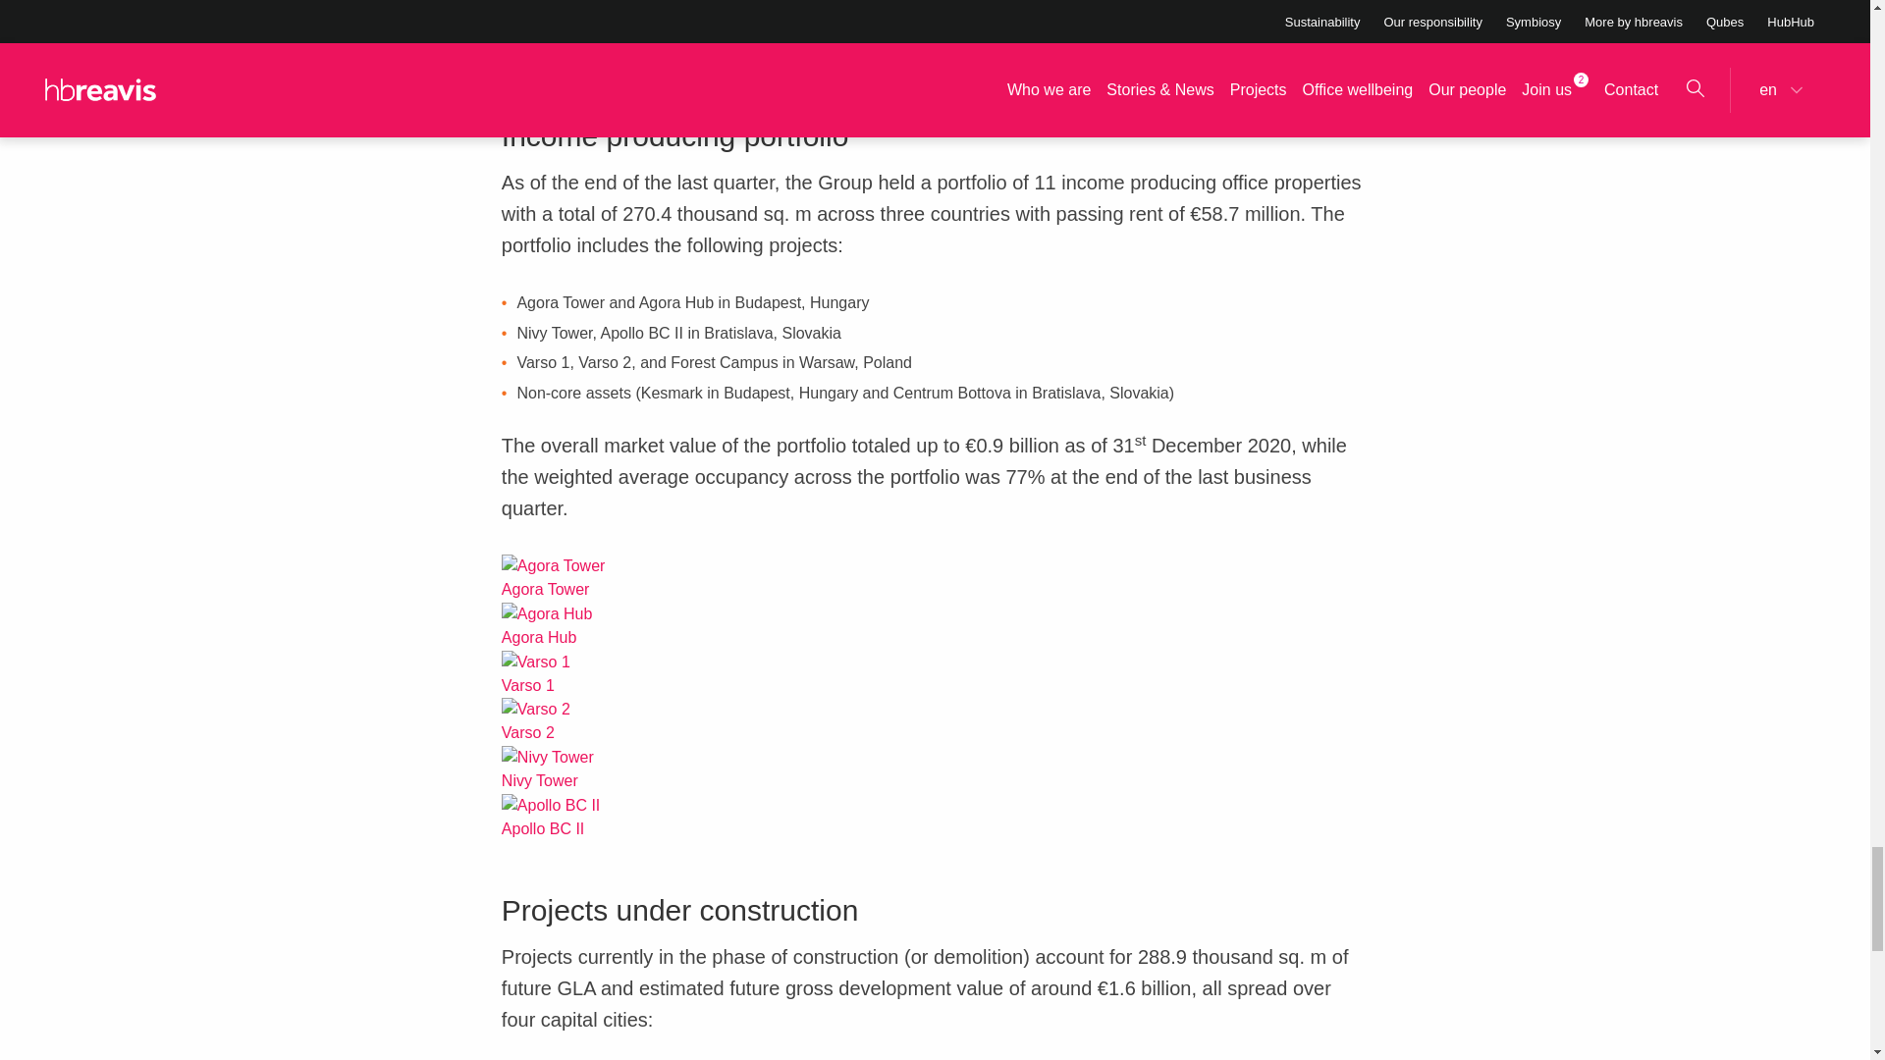 Image resolution: width=1885 pixels, height=1060 pixels. Describe the element at coordinates (547, 758) in the screenshot. I see `Nivy Tower` at that location.